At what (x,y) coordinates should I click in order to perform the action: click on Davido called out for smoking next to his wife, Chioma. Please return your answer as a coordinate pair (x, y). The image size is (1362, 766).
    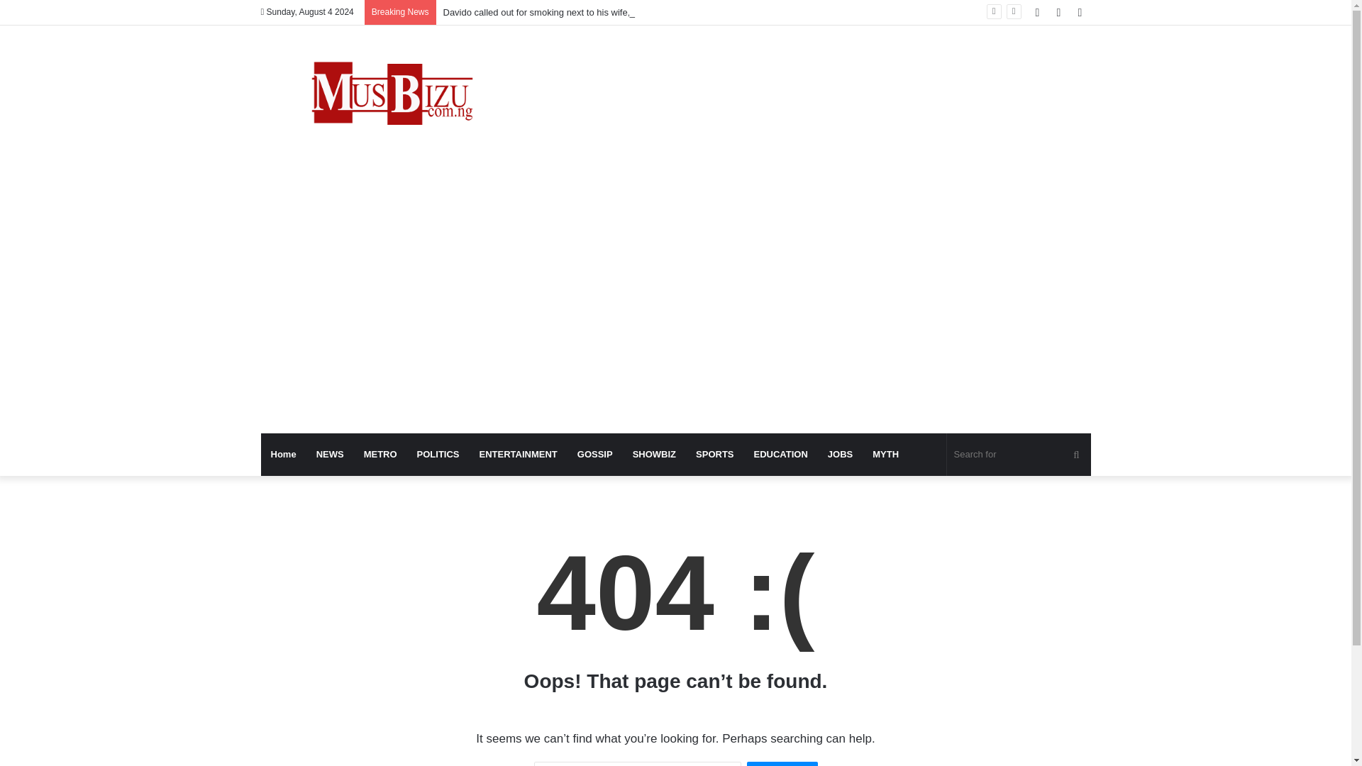
    Looking at the image, I should click on (553, 11).